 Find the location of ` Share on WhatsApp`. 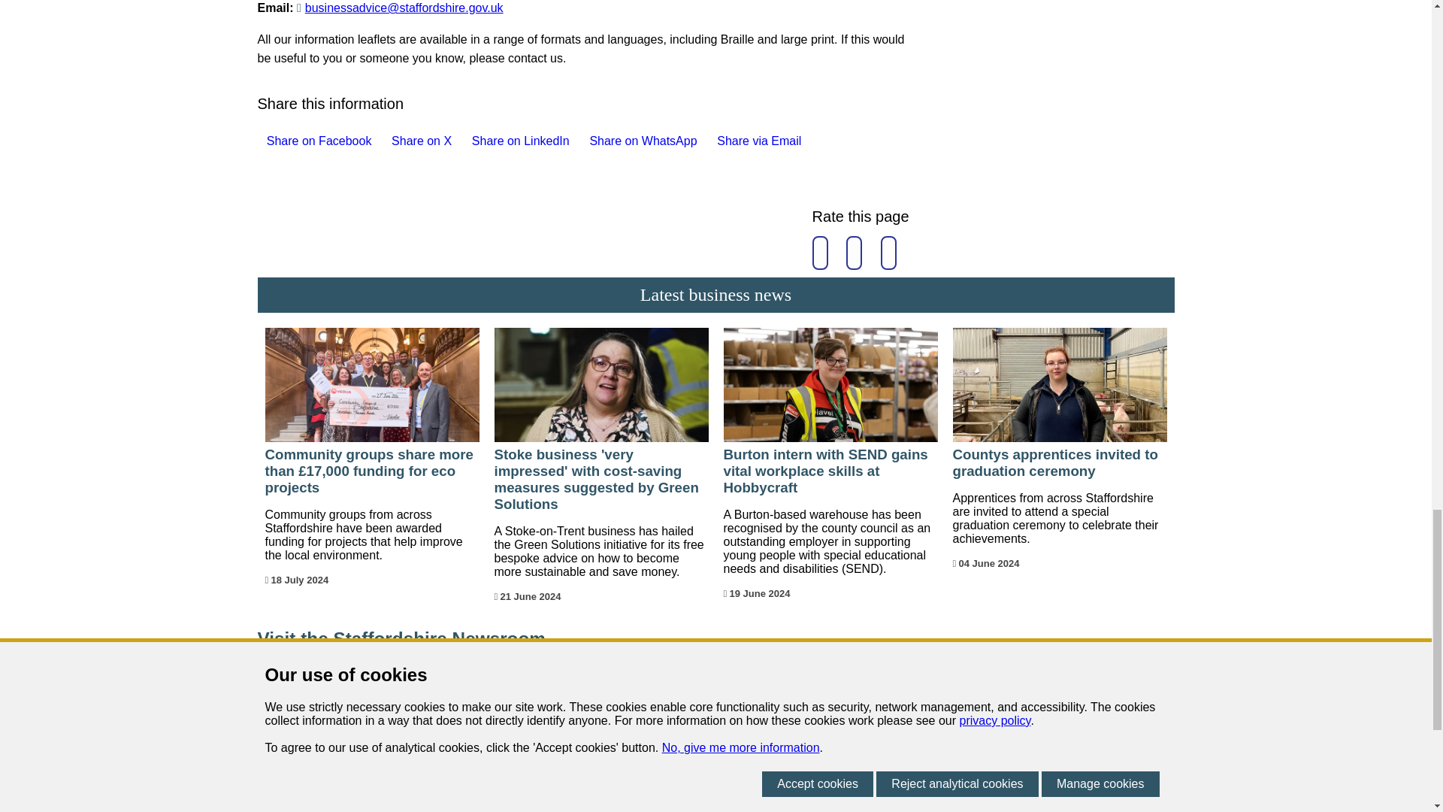

 Share on WhatsApp is located at coordinates (638, 141).